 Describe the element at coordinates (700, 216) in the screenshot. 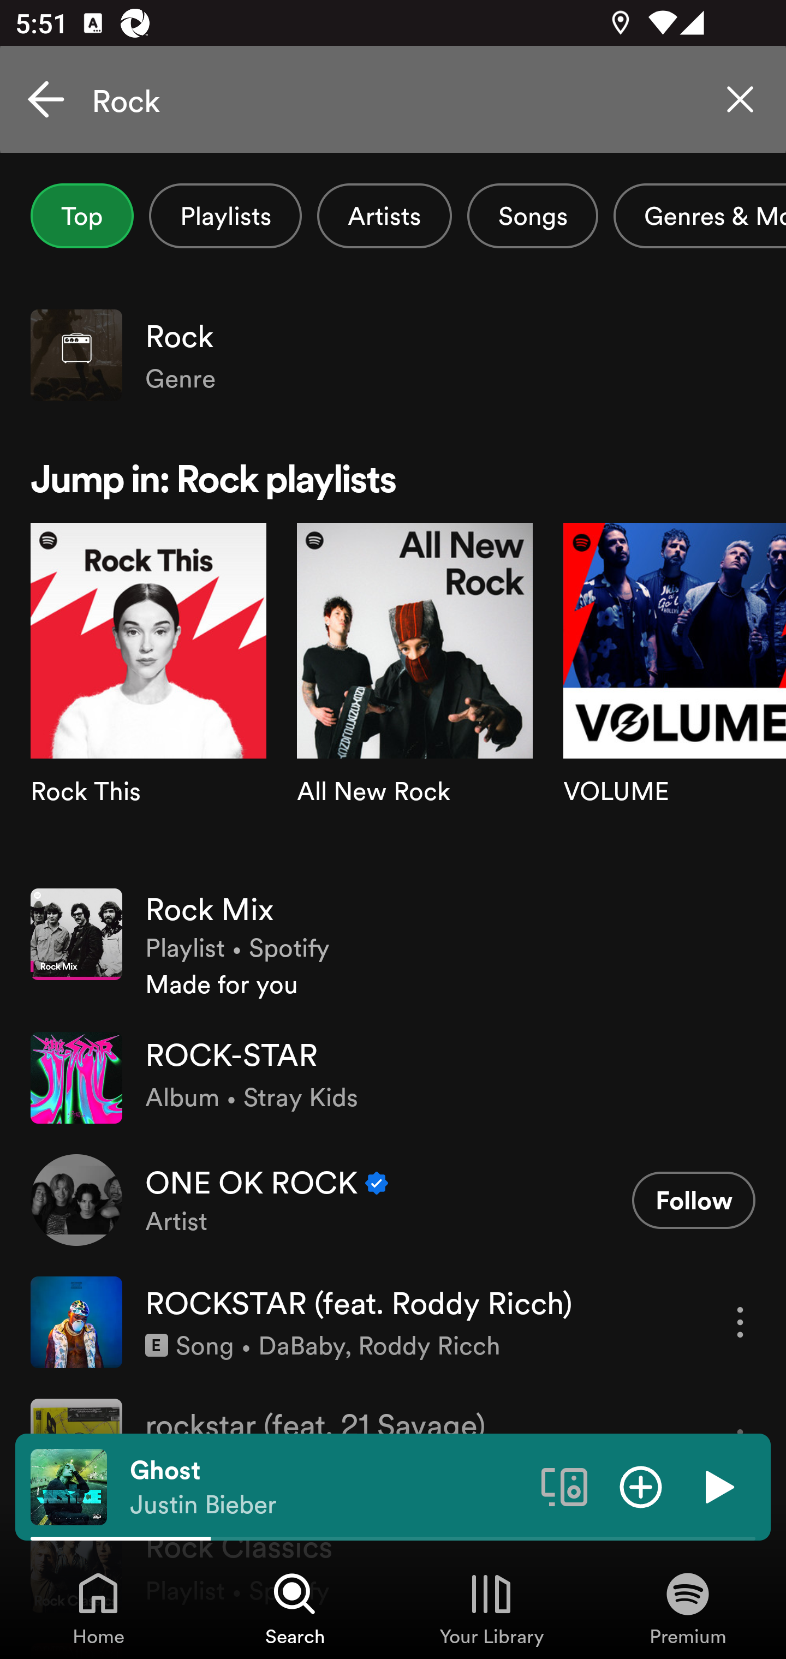

I see `Genres & Moods` at that location.